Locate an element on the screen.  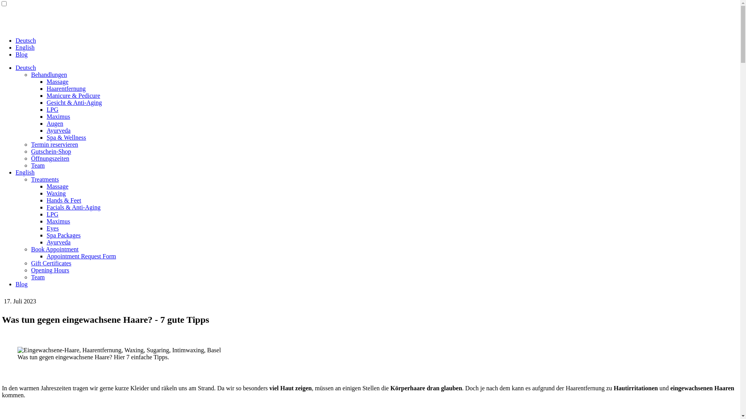
Team is located at coordinates (38, 165).